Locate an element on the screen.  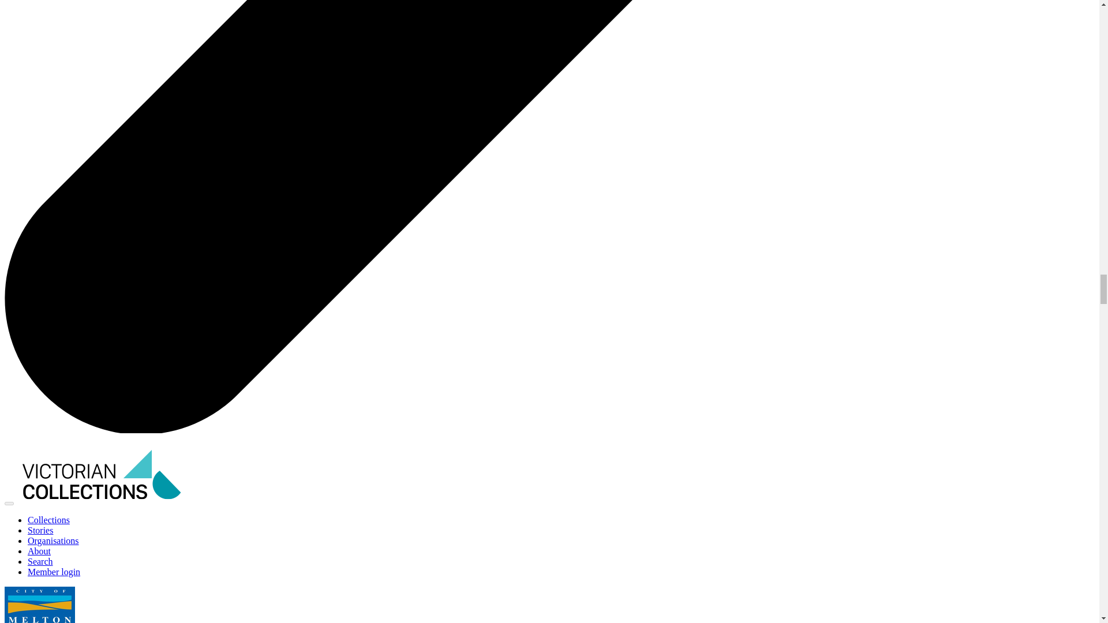
Member login is located at coordinates (54, 572).